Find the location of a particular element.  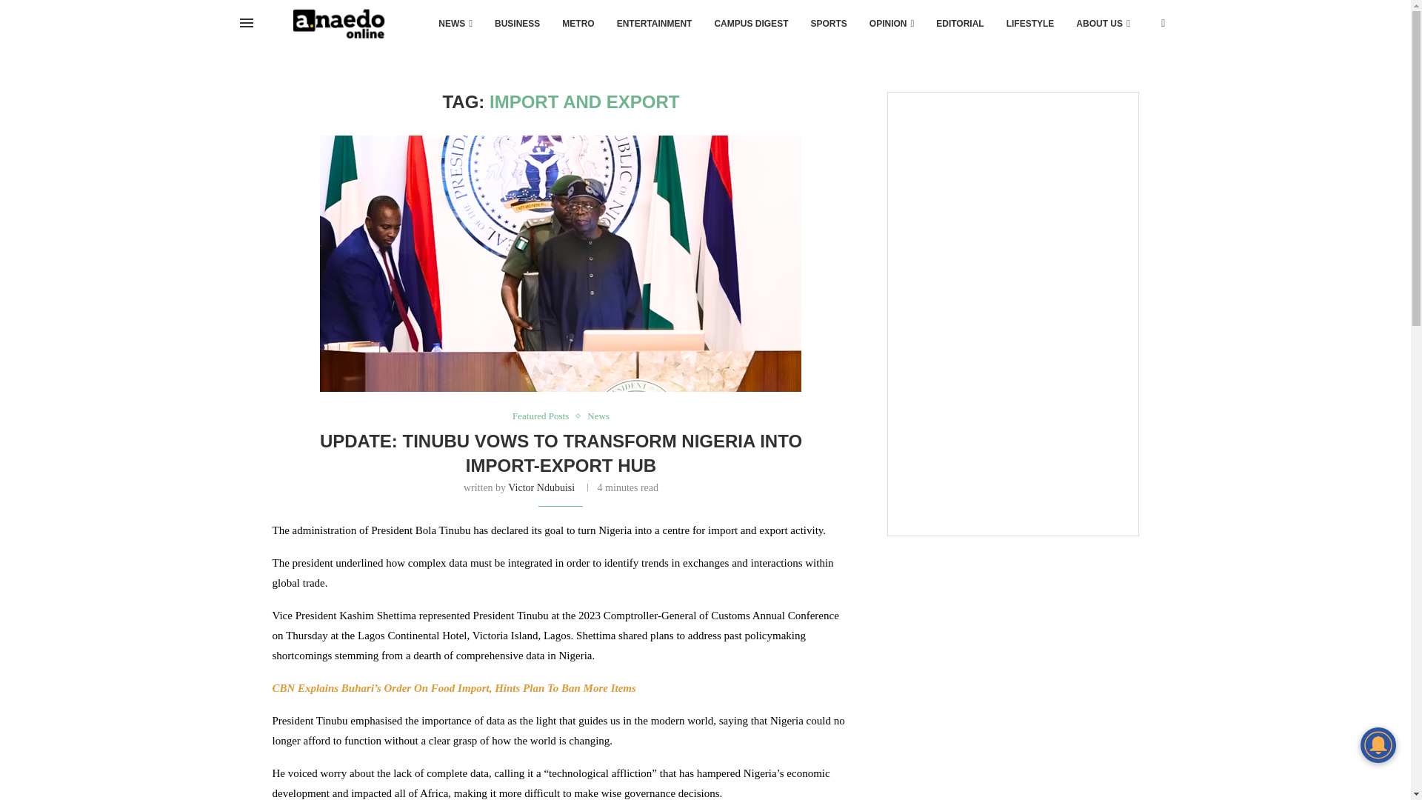

Advertisement is located at coordinates (1012, 199).